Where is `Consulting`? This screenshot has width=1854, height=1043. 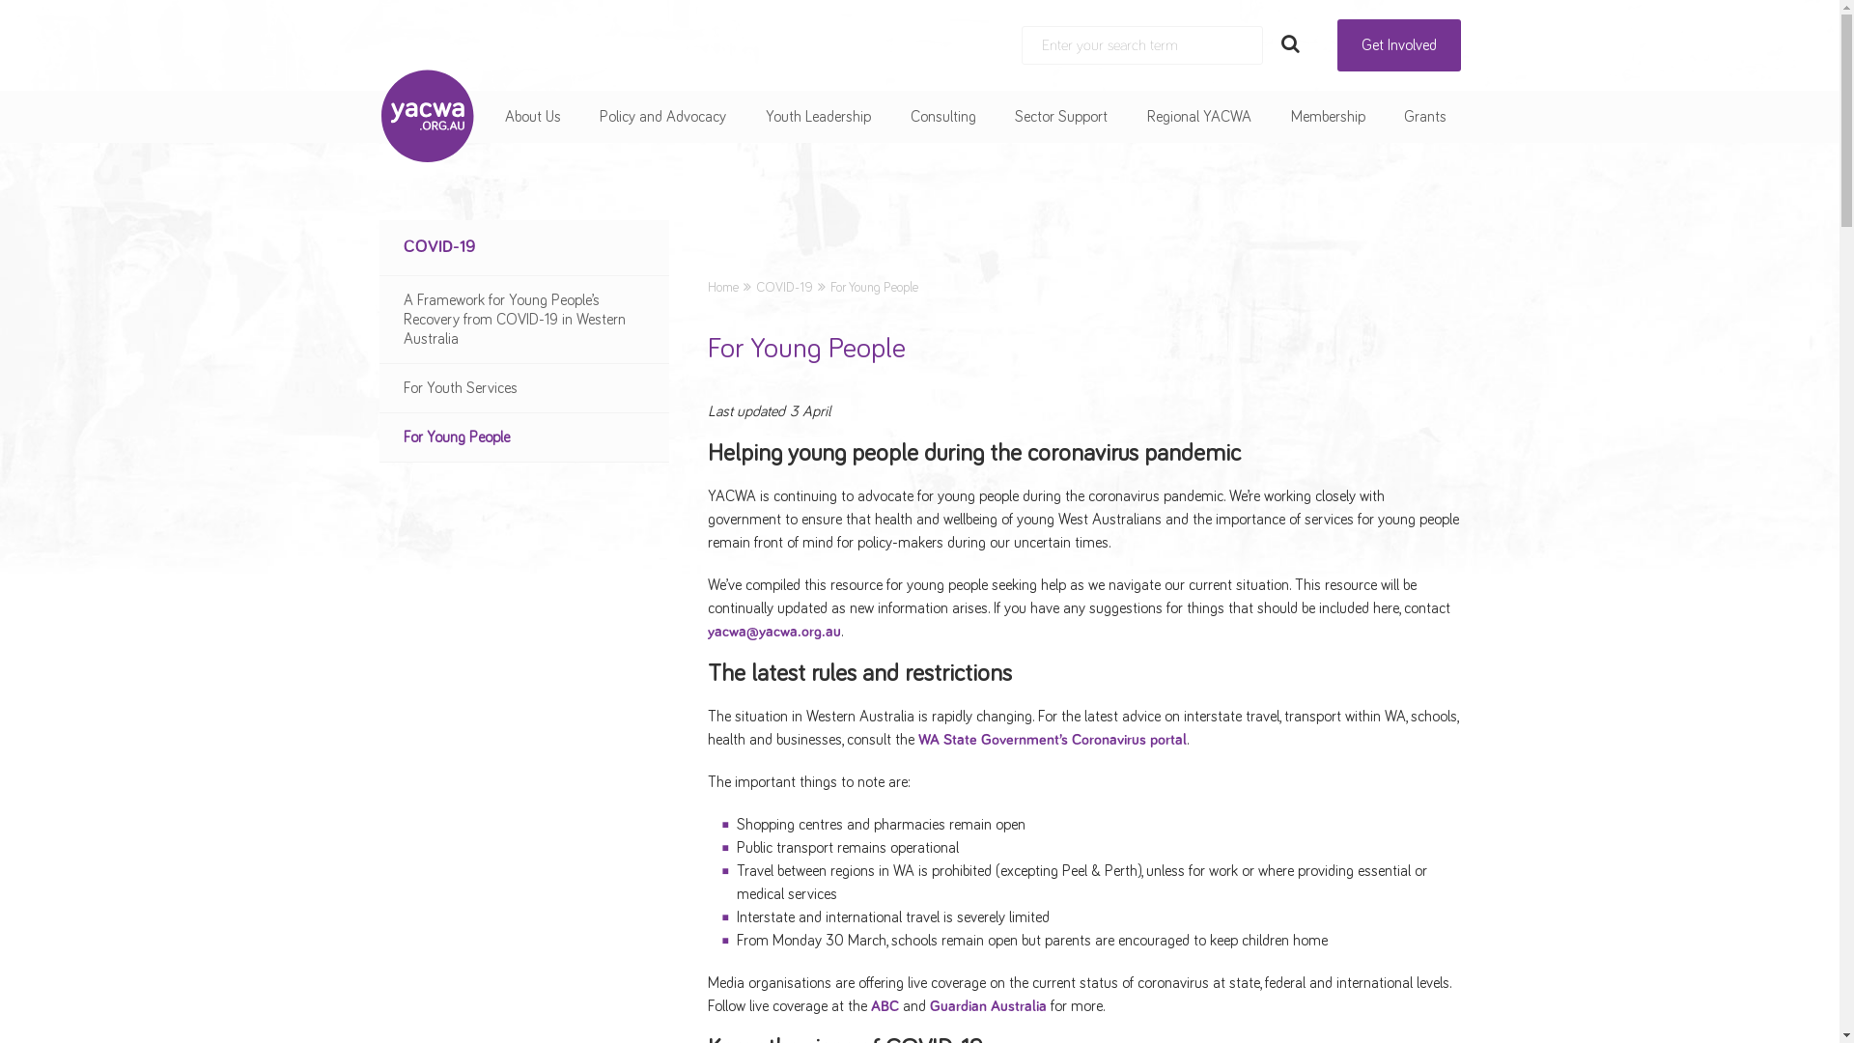
Consulting is located at coordinates (943, 117).